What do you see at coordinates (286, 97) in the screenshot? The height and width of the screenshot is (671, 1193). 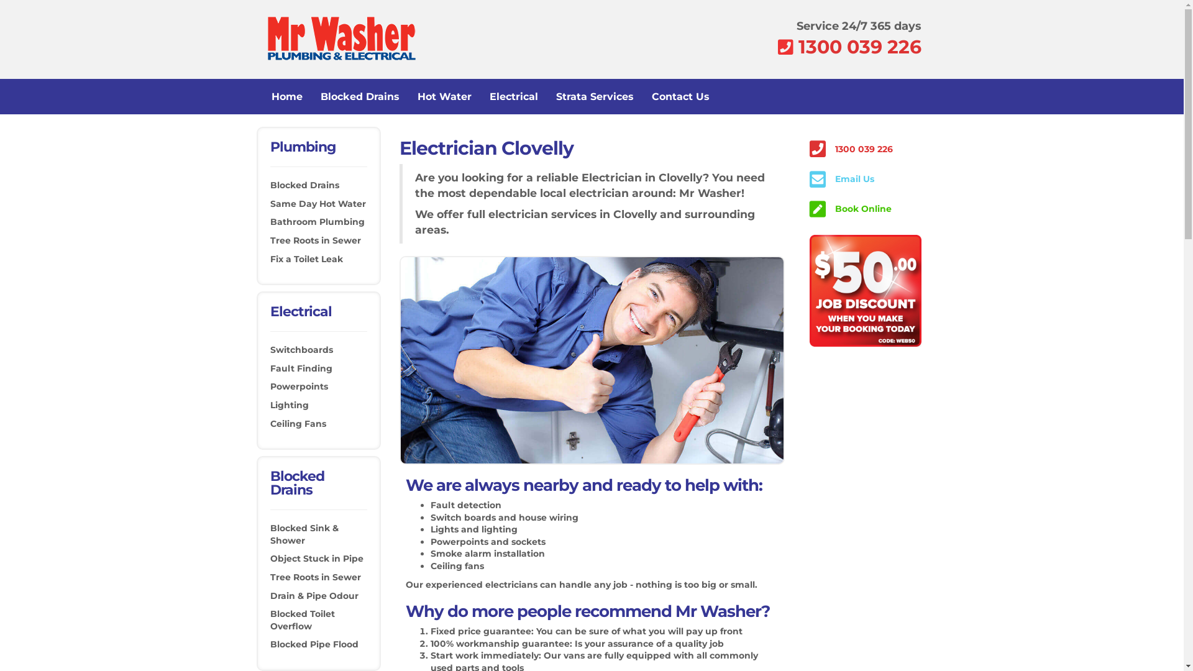 I see `Home` at bounding box center [286, 97].